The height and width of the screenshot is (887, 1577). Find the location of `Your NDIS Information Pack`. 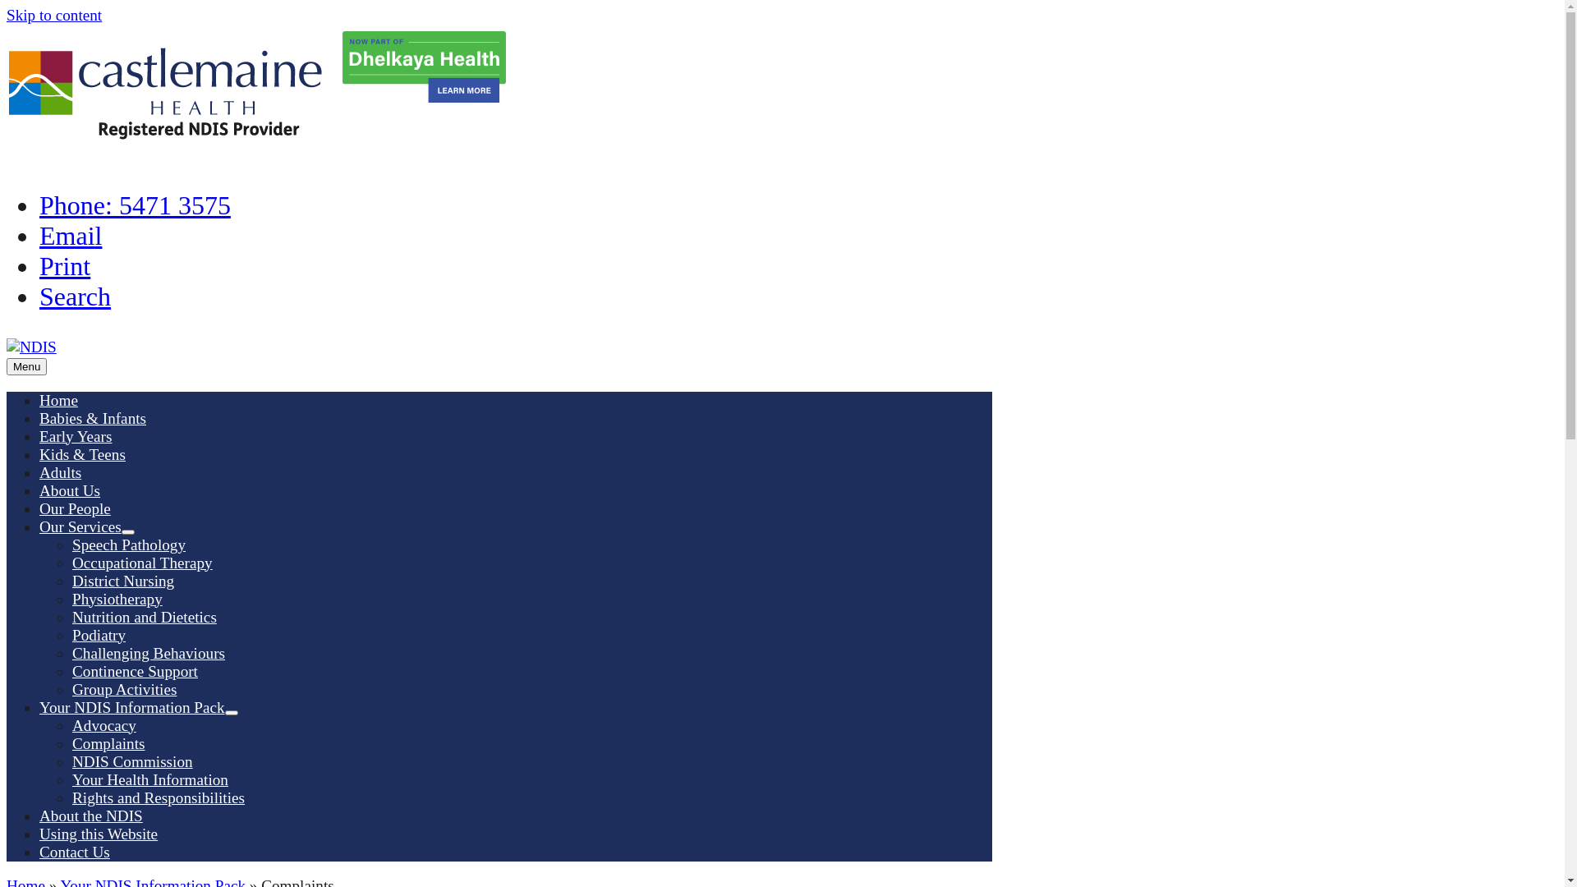

Your NDIS Information Pack is located at coordinates (132, 708).